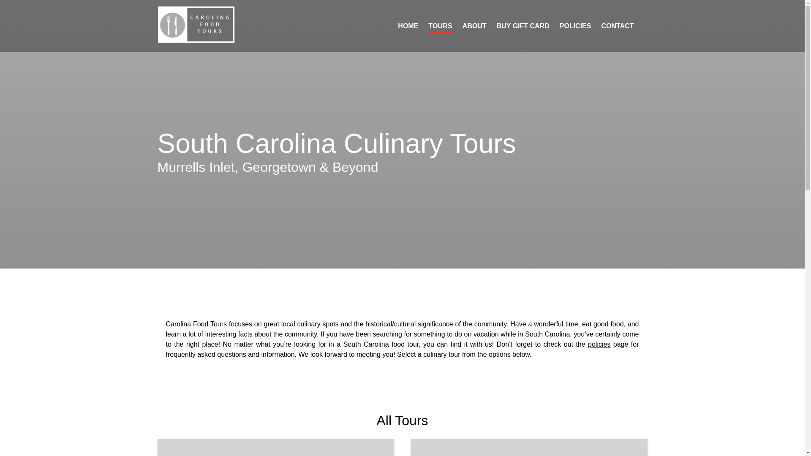 This screenshot has width=811, height=456. I want to click on CONTACT, so click(618, 26).